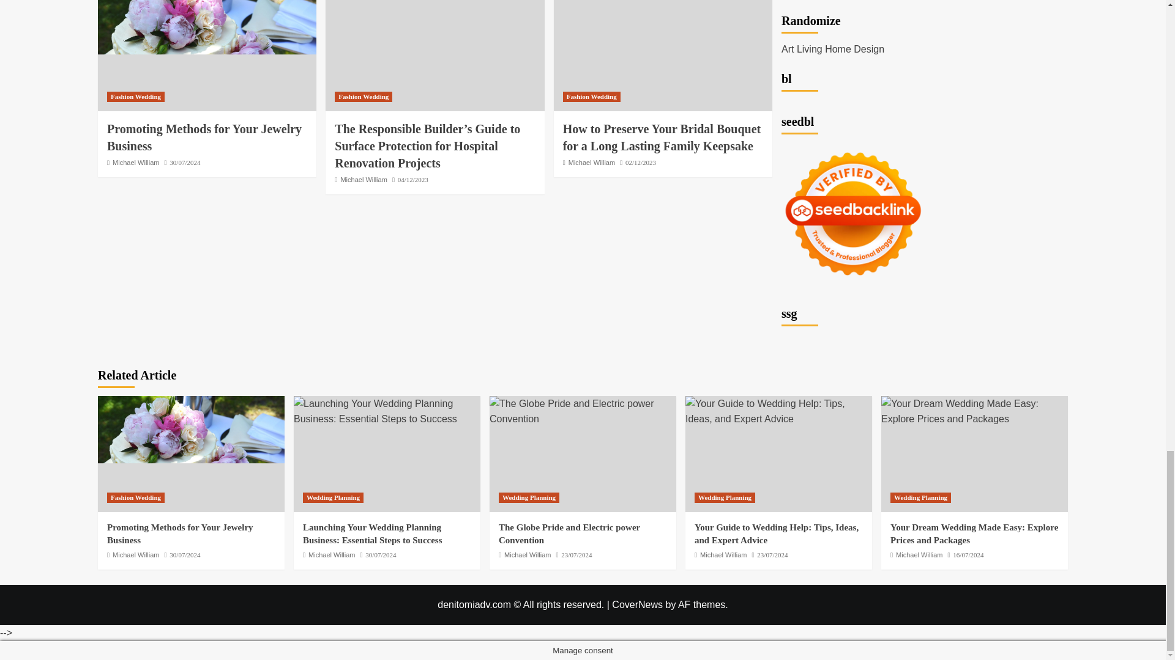 The height and width of the screenshot is (660, 1175). What do you see at coordinates (364, 180) in the screenshot?
I see `Michael William` at bounding box center [364, 180].